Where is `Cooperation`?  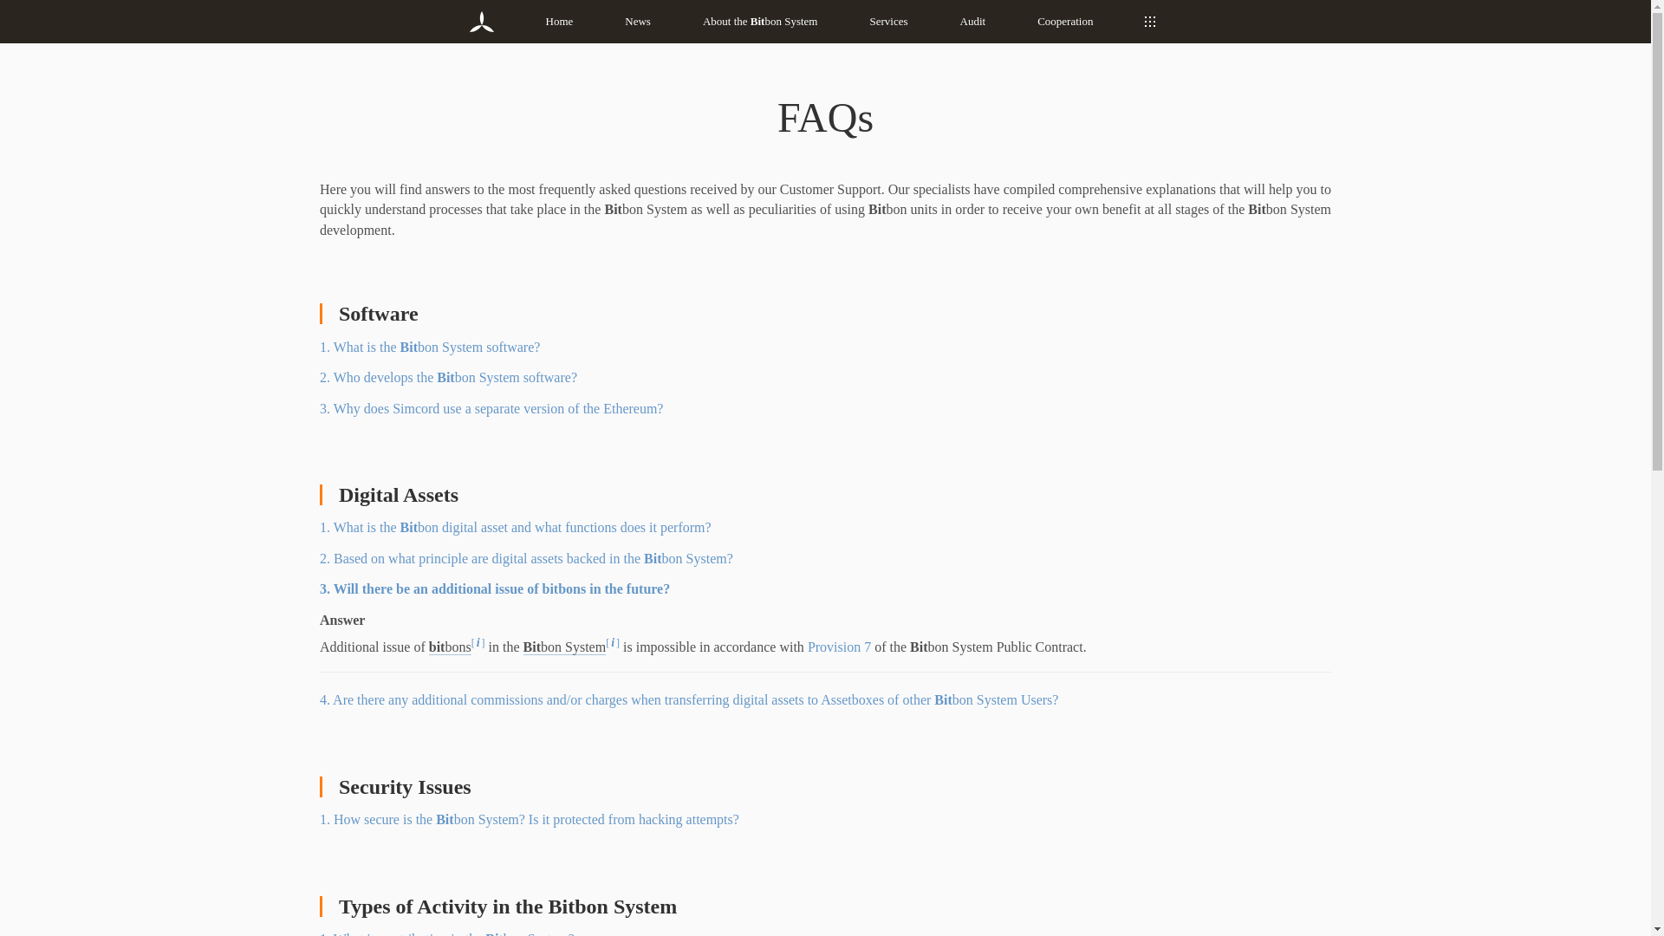
Cooperation is located at coordinates (1064, 21).